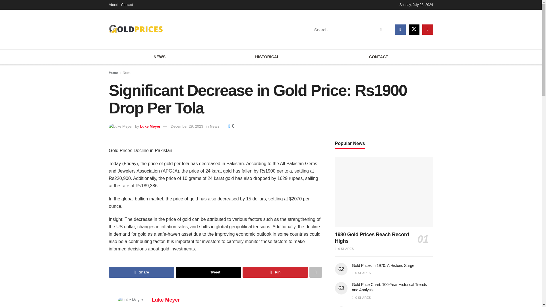 The image size is (546, 307). Describe the element at coordinates (127, 73) in the screenshot. I see `News` at that location.